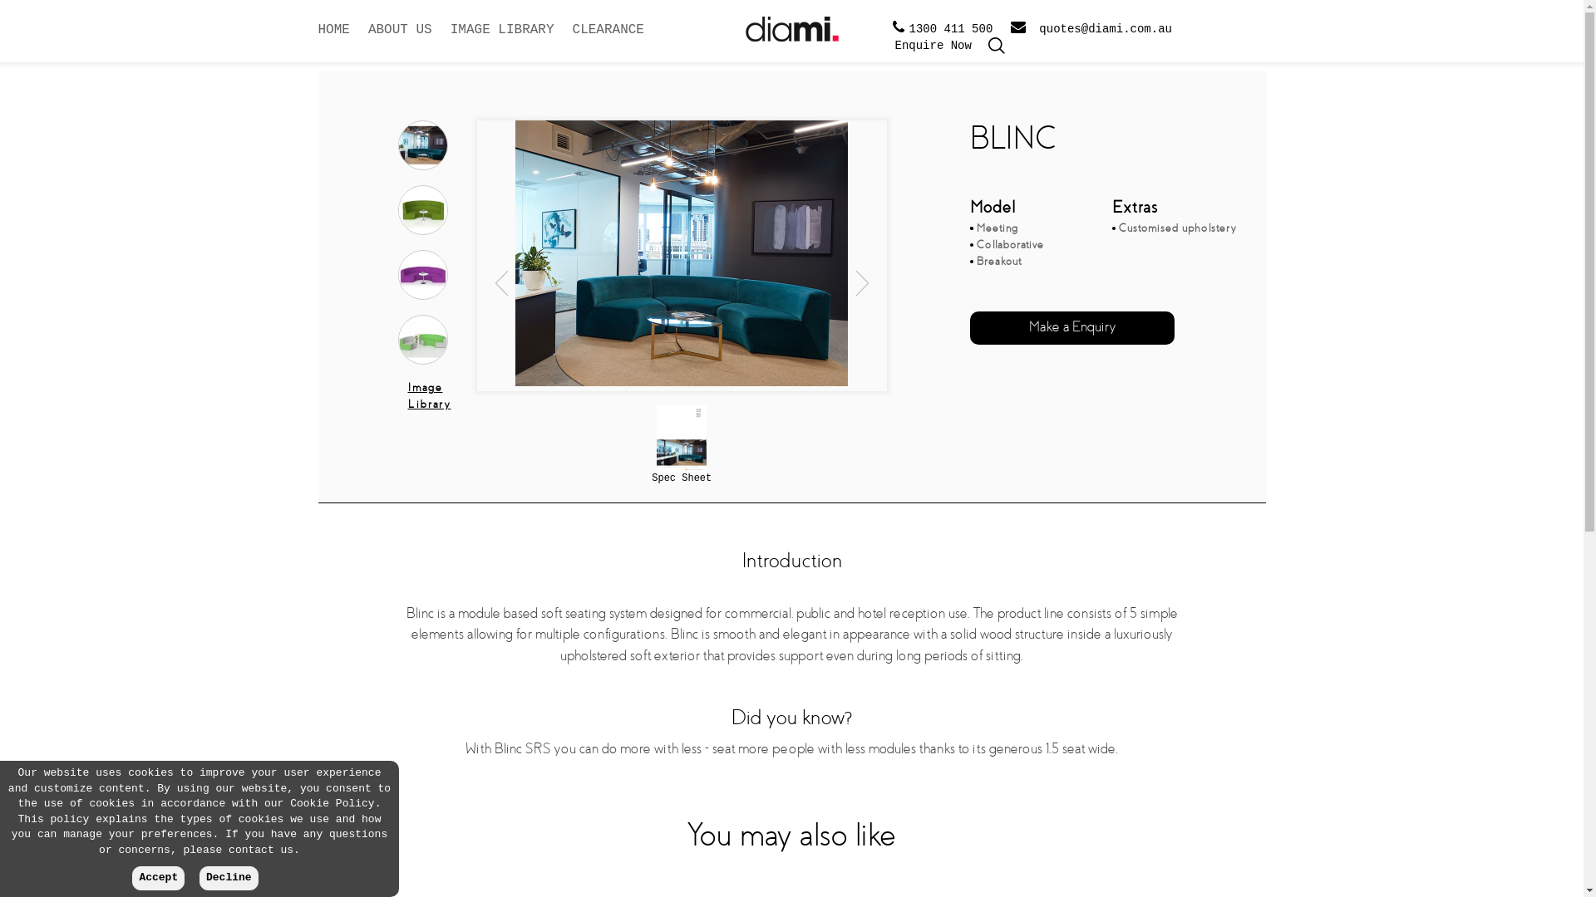 The width and height of the screenshot is (1596, 897). What do you see at coordinates (229, 879) in the screenshot?
I see `Decline` at bounding box center [229, 879].